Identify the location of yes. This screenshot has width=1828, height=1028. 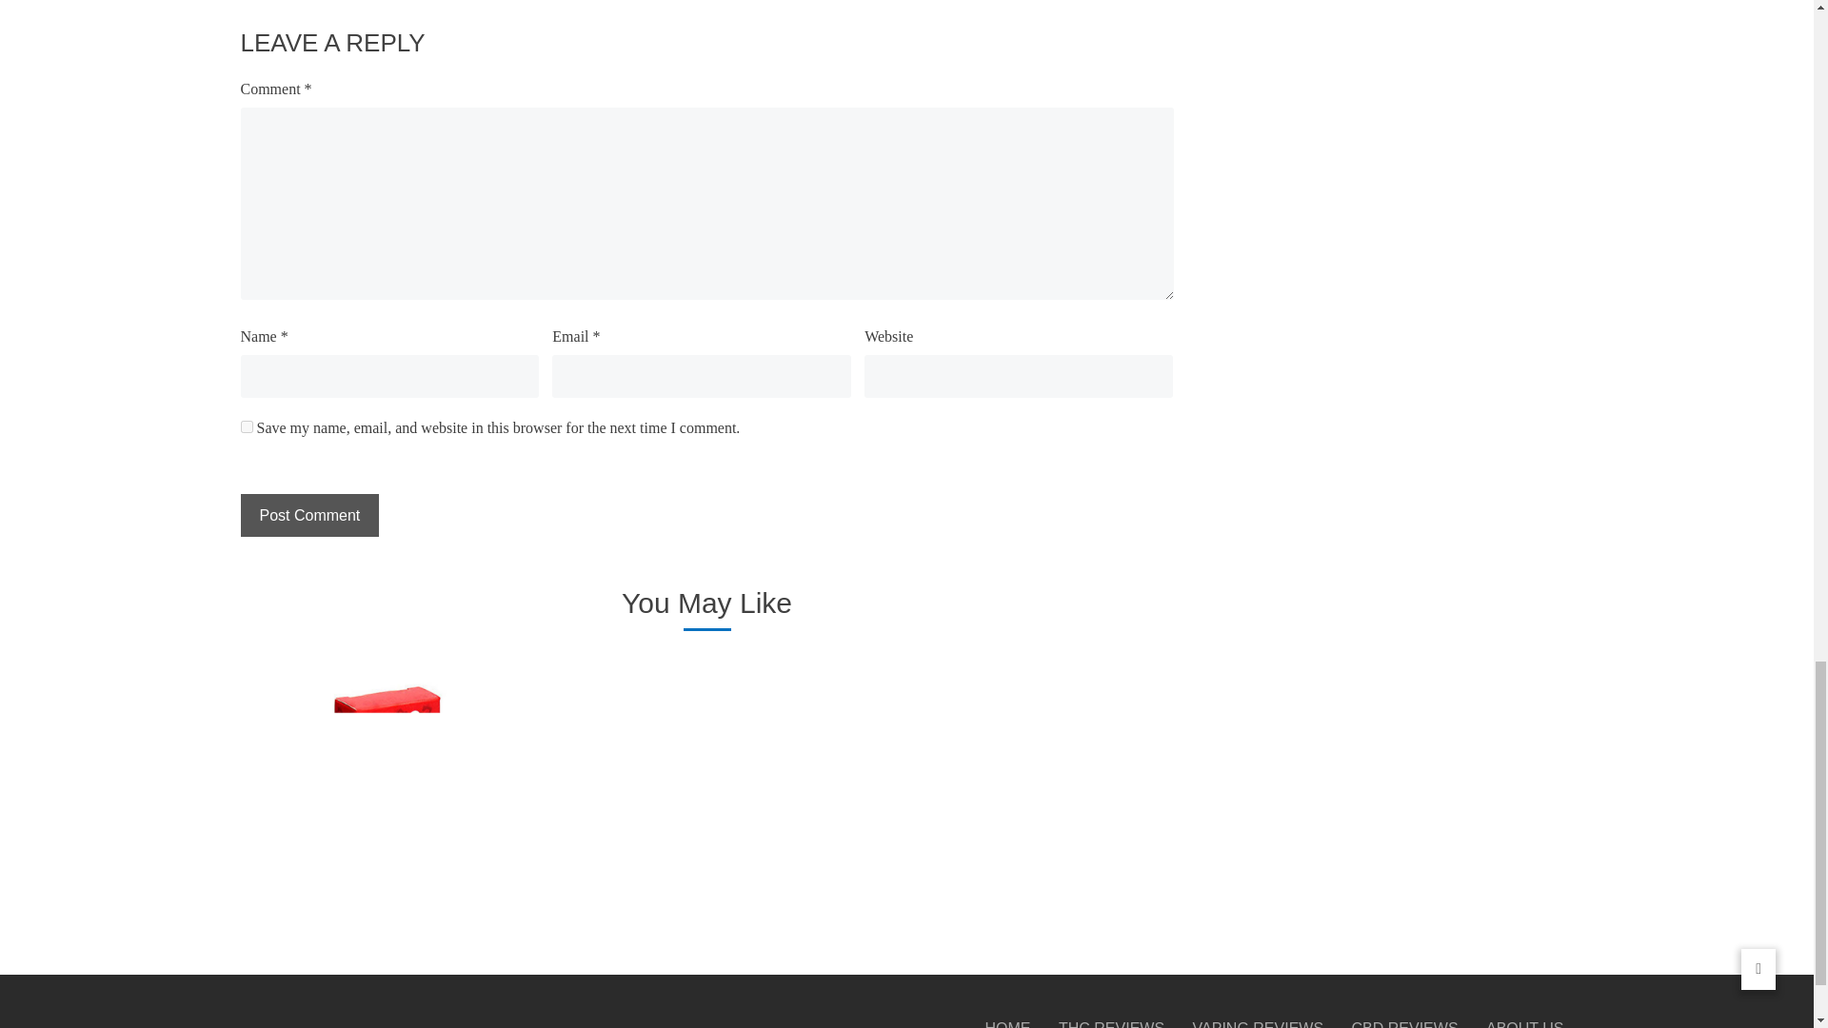
(246, 426).